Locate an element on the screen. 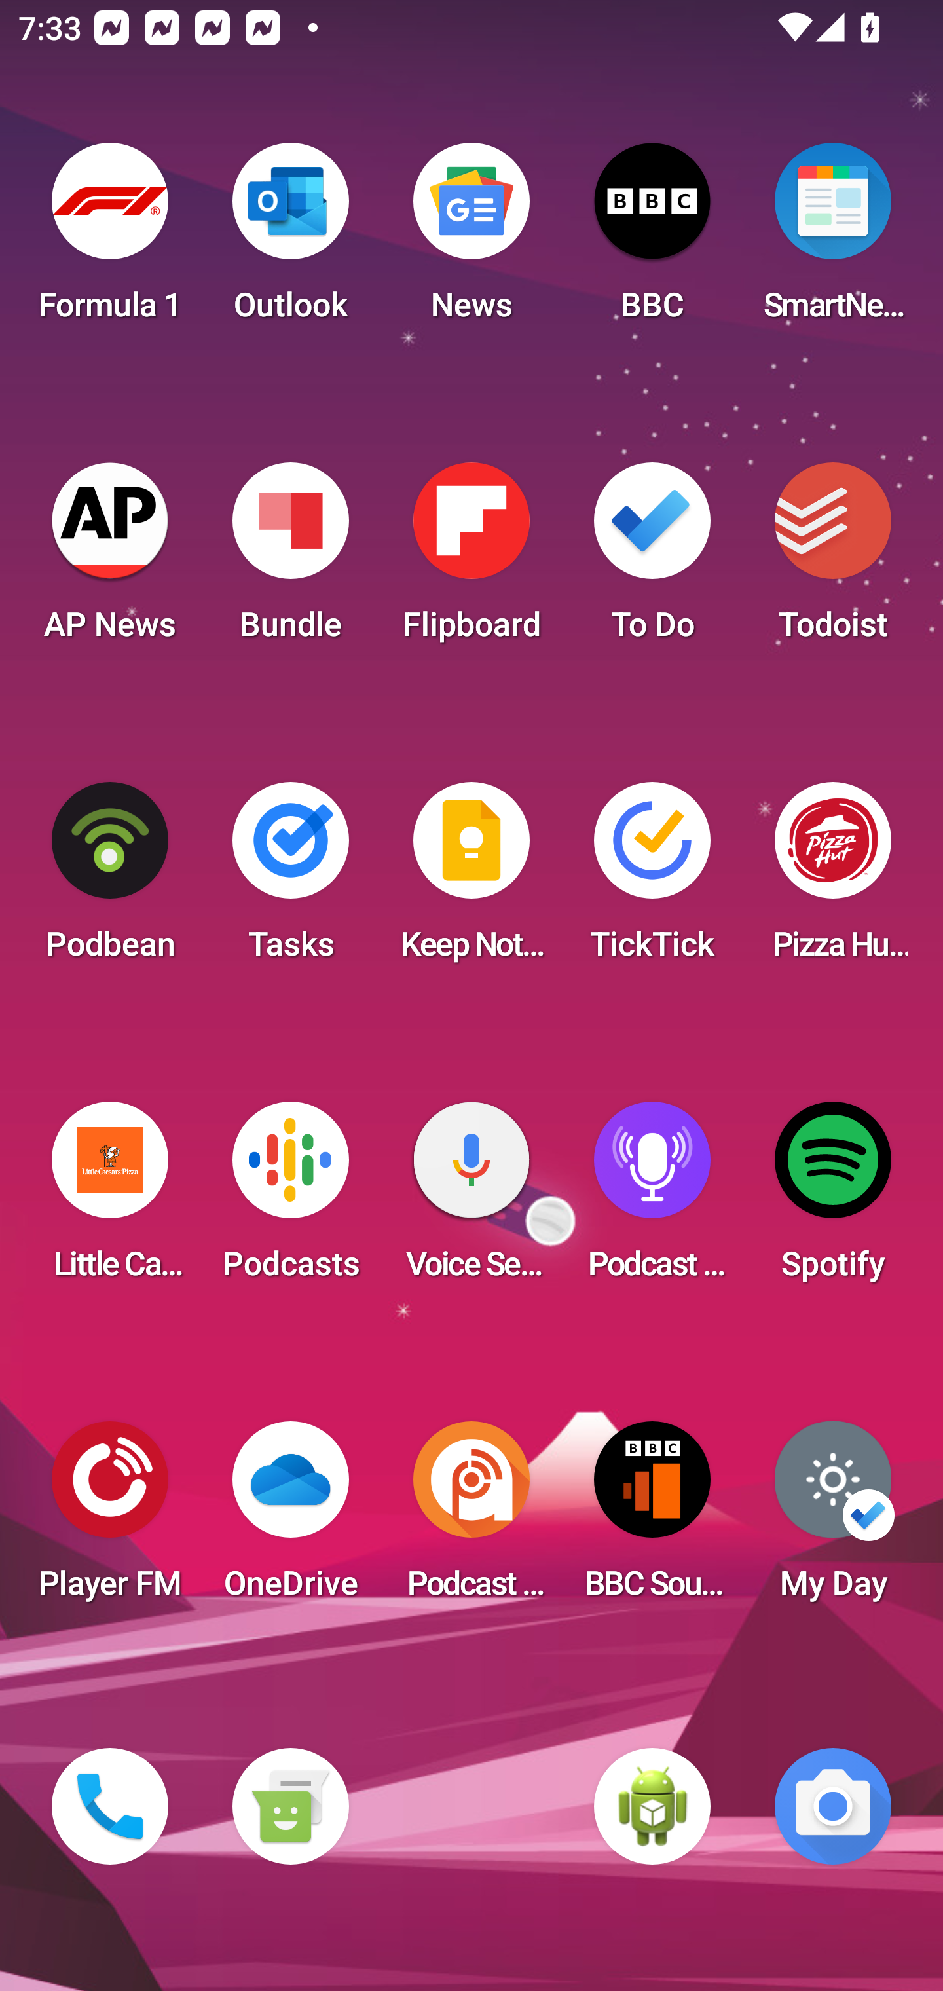  Camera is located at coordinates (833, 1806).